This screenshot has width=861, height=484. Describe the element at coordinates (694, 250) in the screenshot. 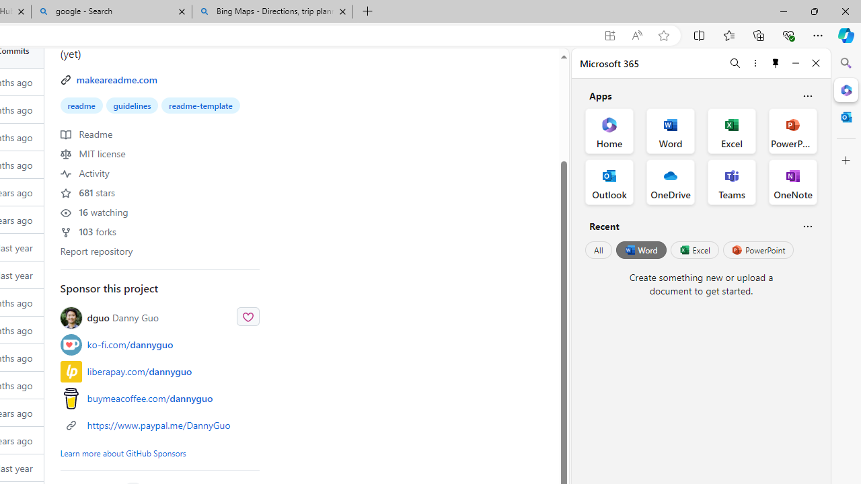

I see `Excel` at that location.